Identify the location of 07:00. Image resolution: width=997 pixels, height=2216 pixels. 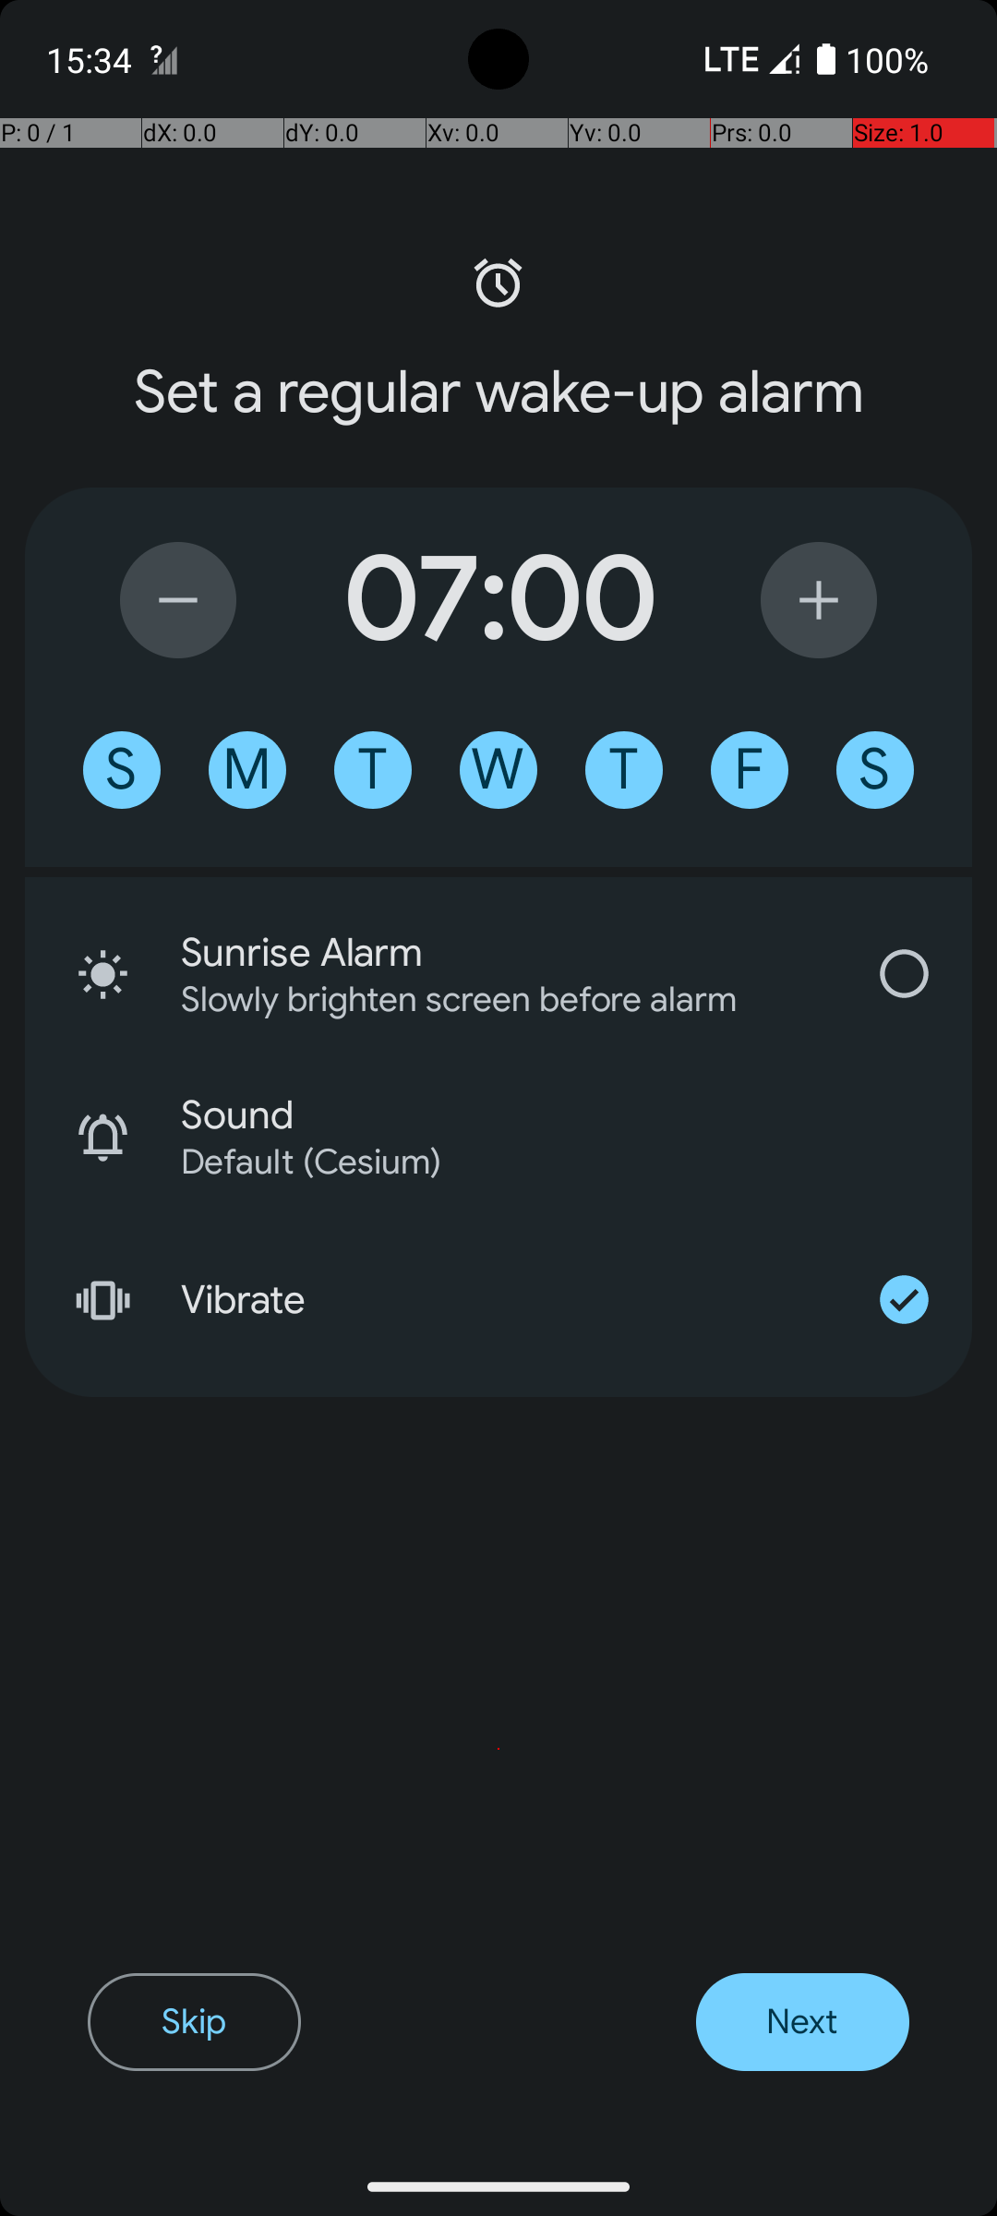
(498, 600).